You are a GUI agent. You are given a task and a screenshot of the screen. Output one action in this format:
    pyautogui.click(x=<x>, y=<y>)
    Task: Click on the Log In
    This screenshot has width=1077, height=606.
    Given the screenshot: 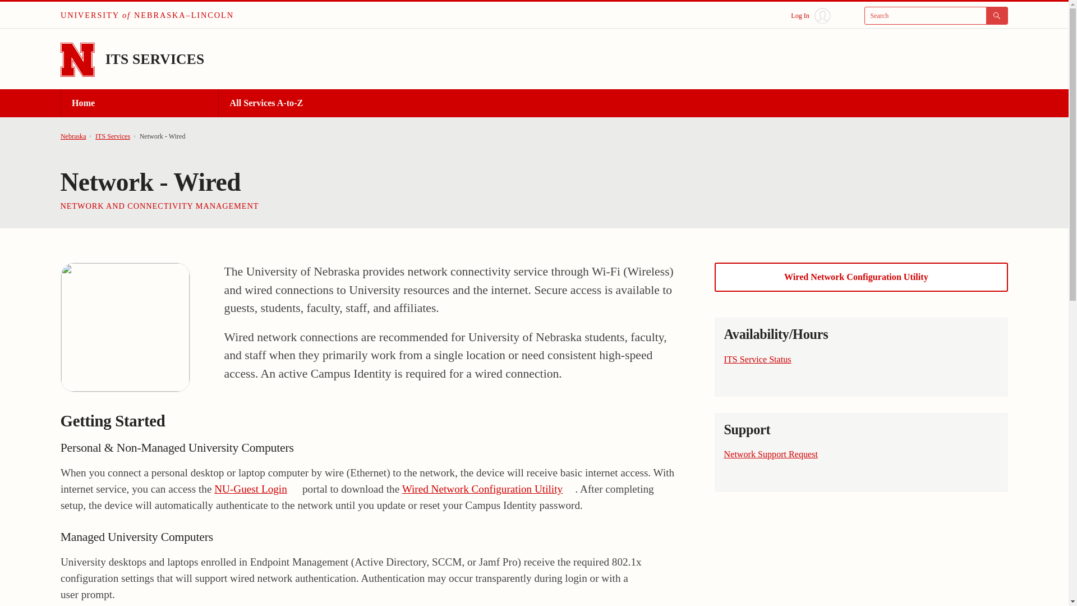 What is the action you would take?
    pyautogui.click(x=810, y=16)
    